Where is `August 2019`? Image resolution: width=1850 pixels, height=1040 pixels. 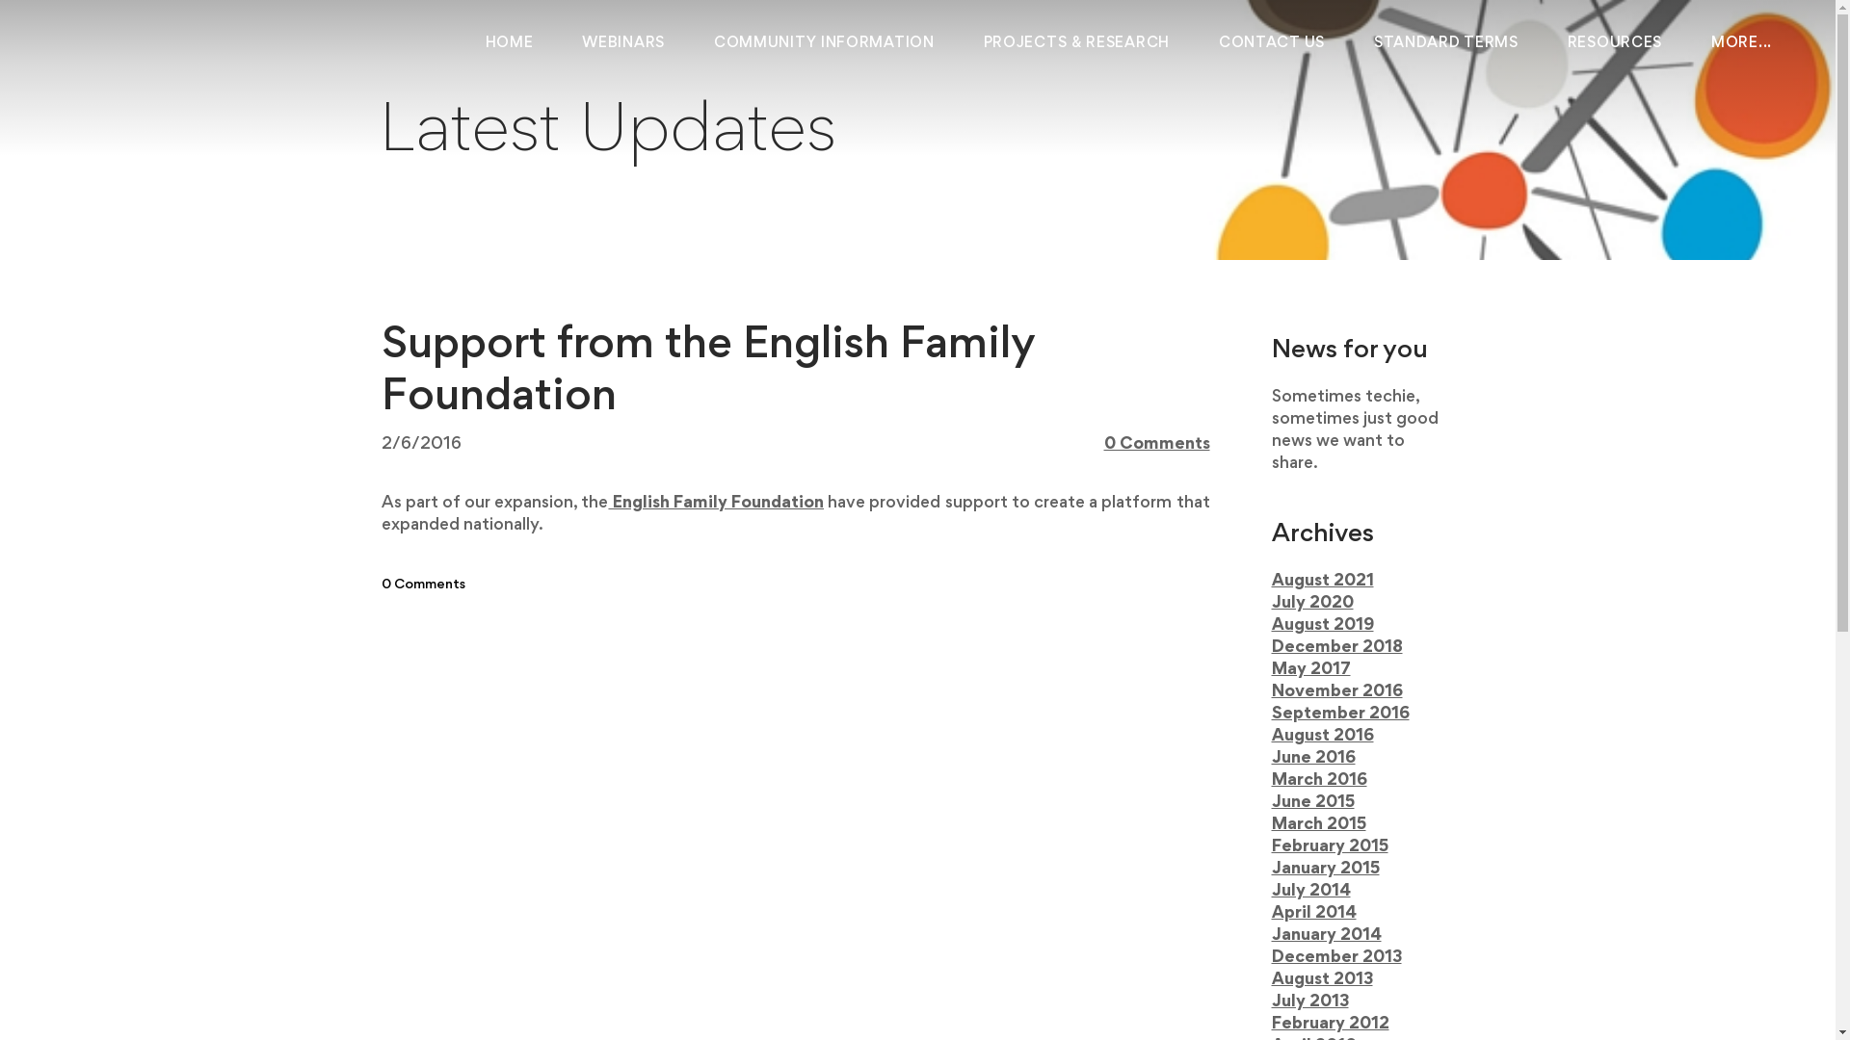 August 2019 is located at coordinates (1323, 626).